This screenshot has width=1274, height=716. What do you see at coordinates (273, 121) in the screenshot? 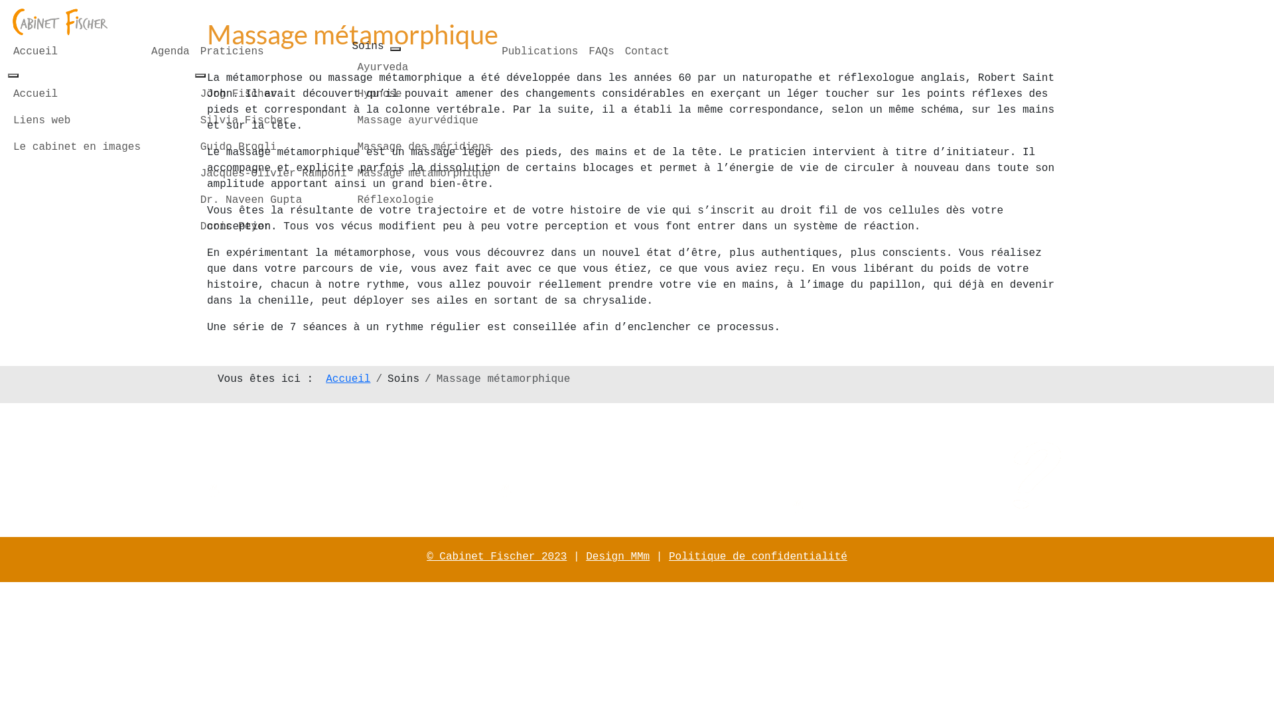
I see `Silvia Fischer` at bounding box center [273, 121].